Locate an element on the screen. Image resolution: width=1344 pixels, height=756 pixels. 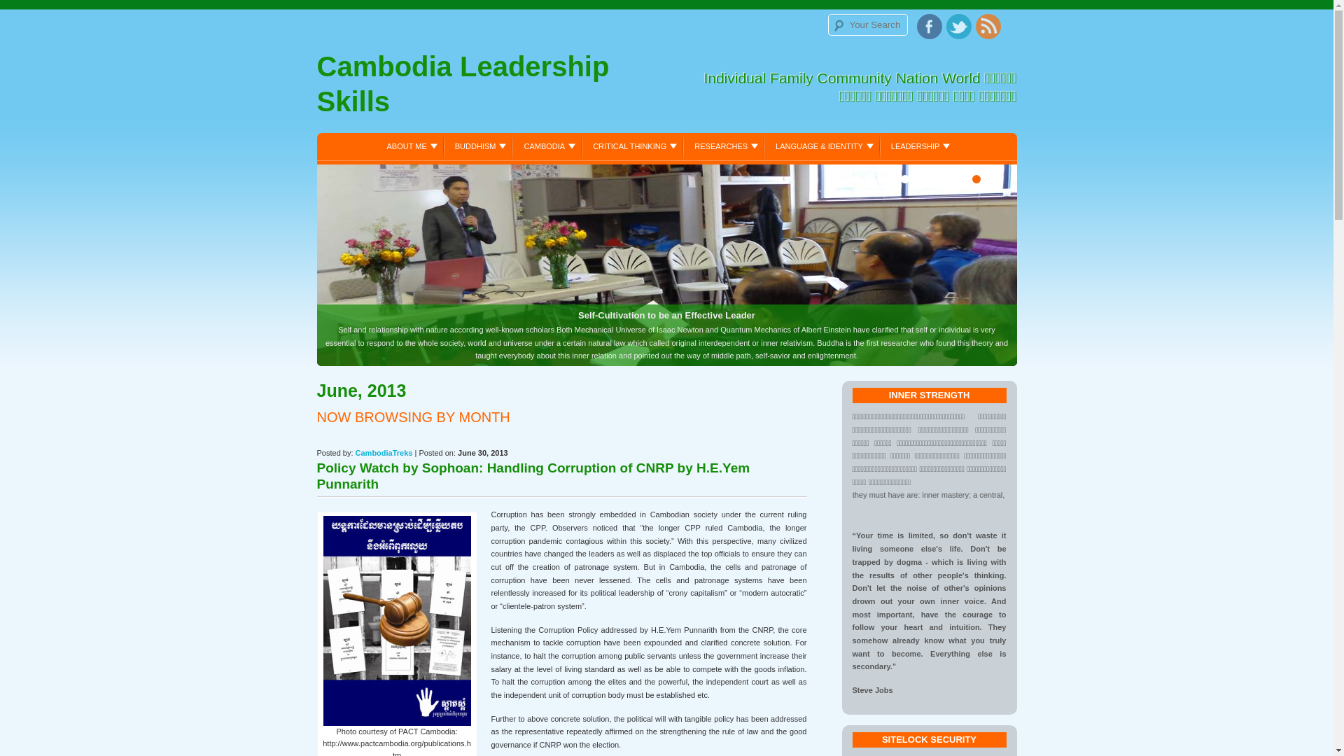
CRITICAL THINKING is located at coordinates (633, 146).